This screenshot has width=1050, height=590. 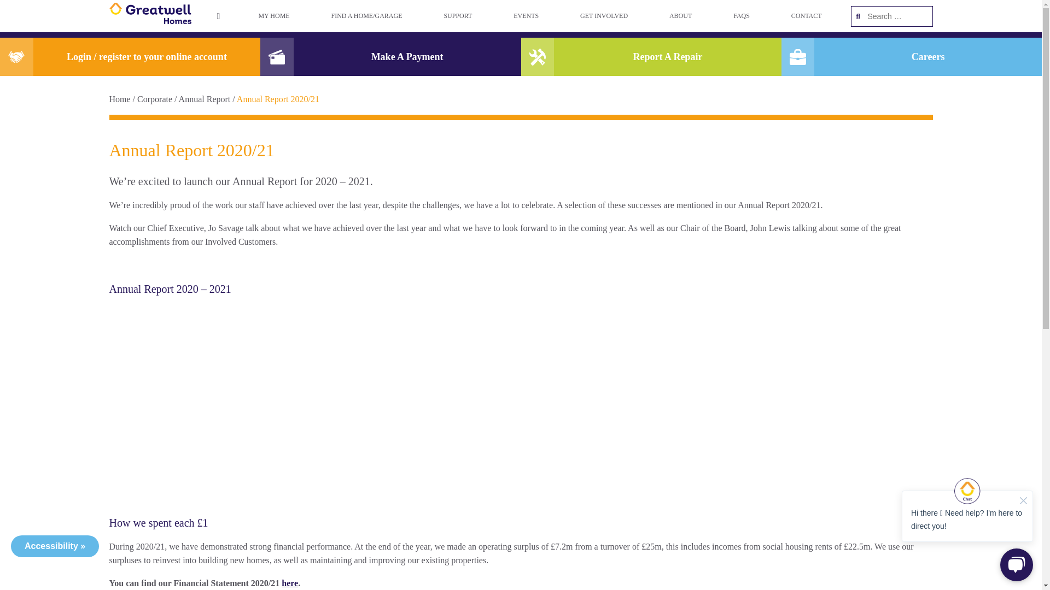 I want to click on Report A Repair, so click(x=651, y=57).